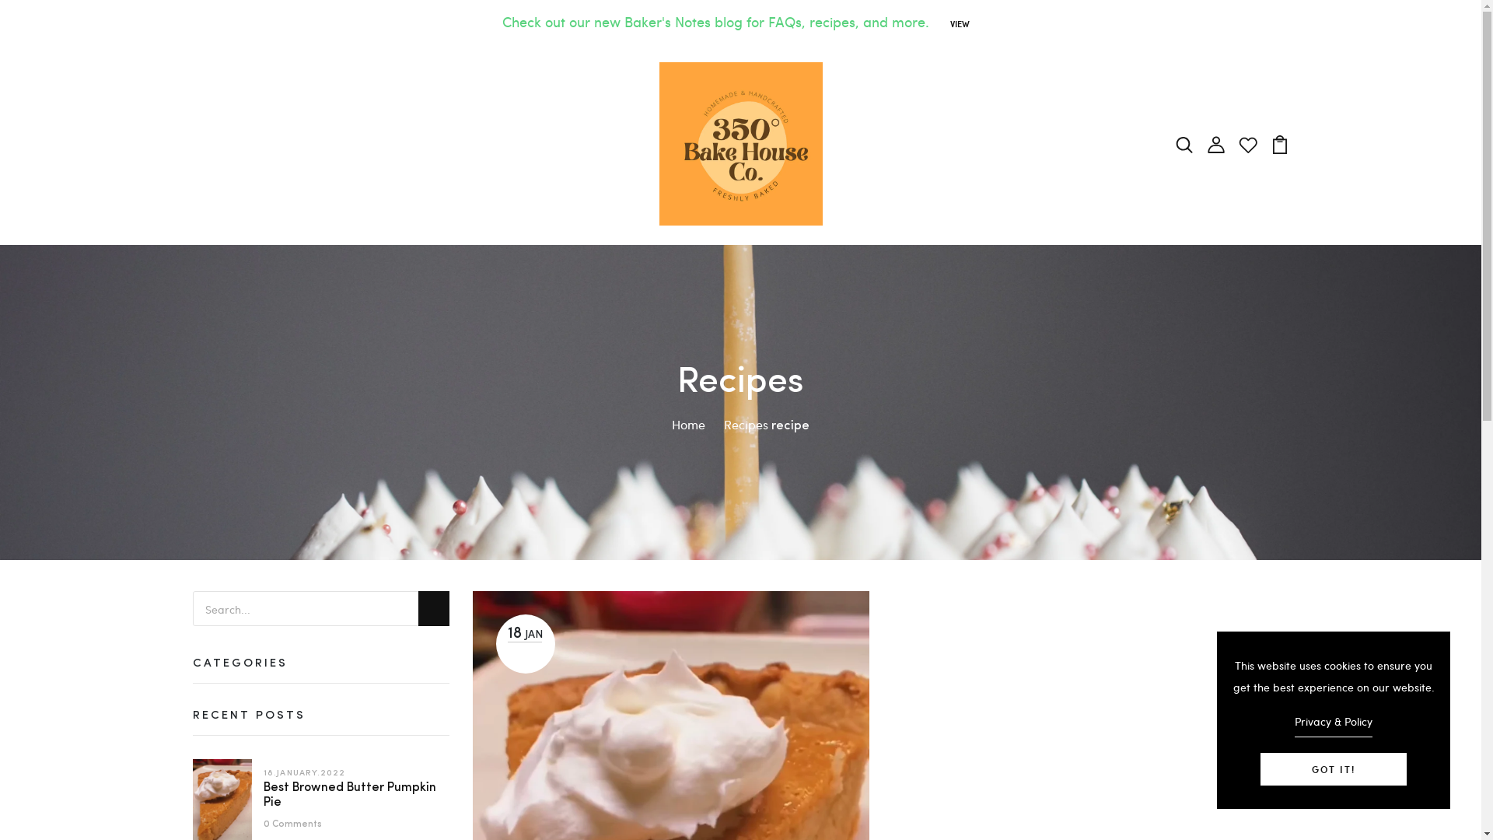 This screenshot has height=840, width=1493. I want to click on image/svg+xml, so click(1247, 143).